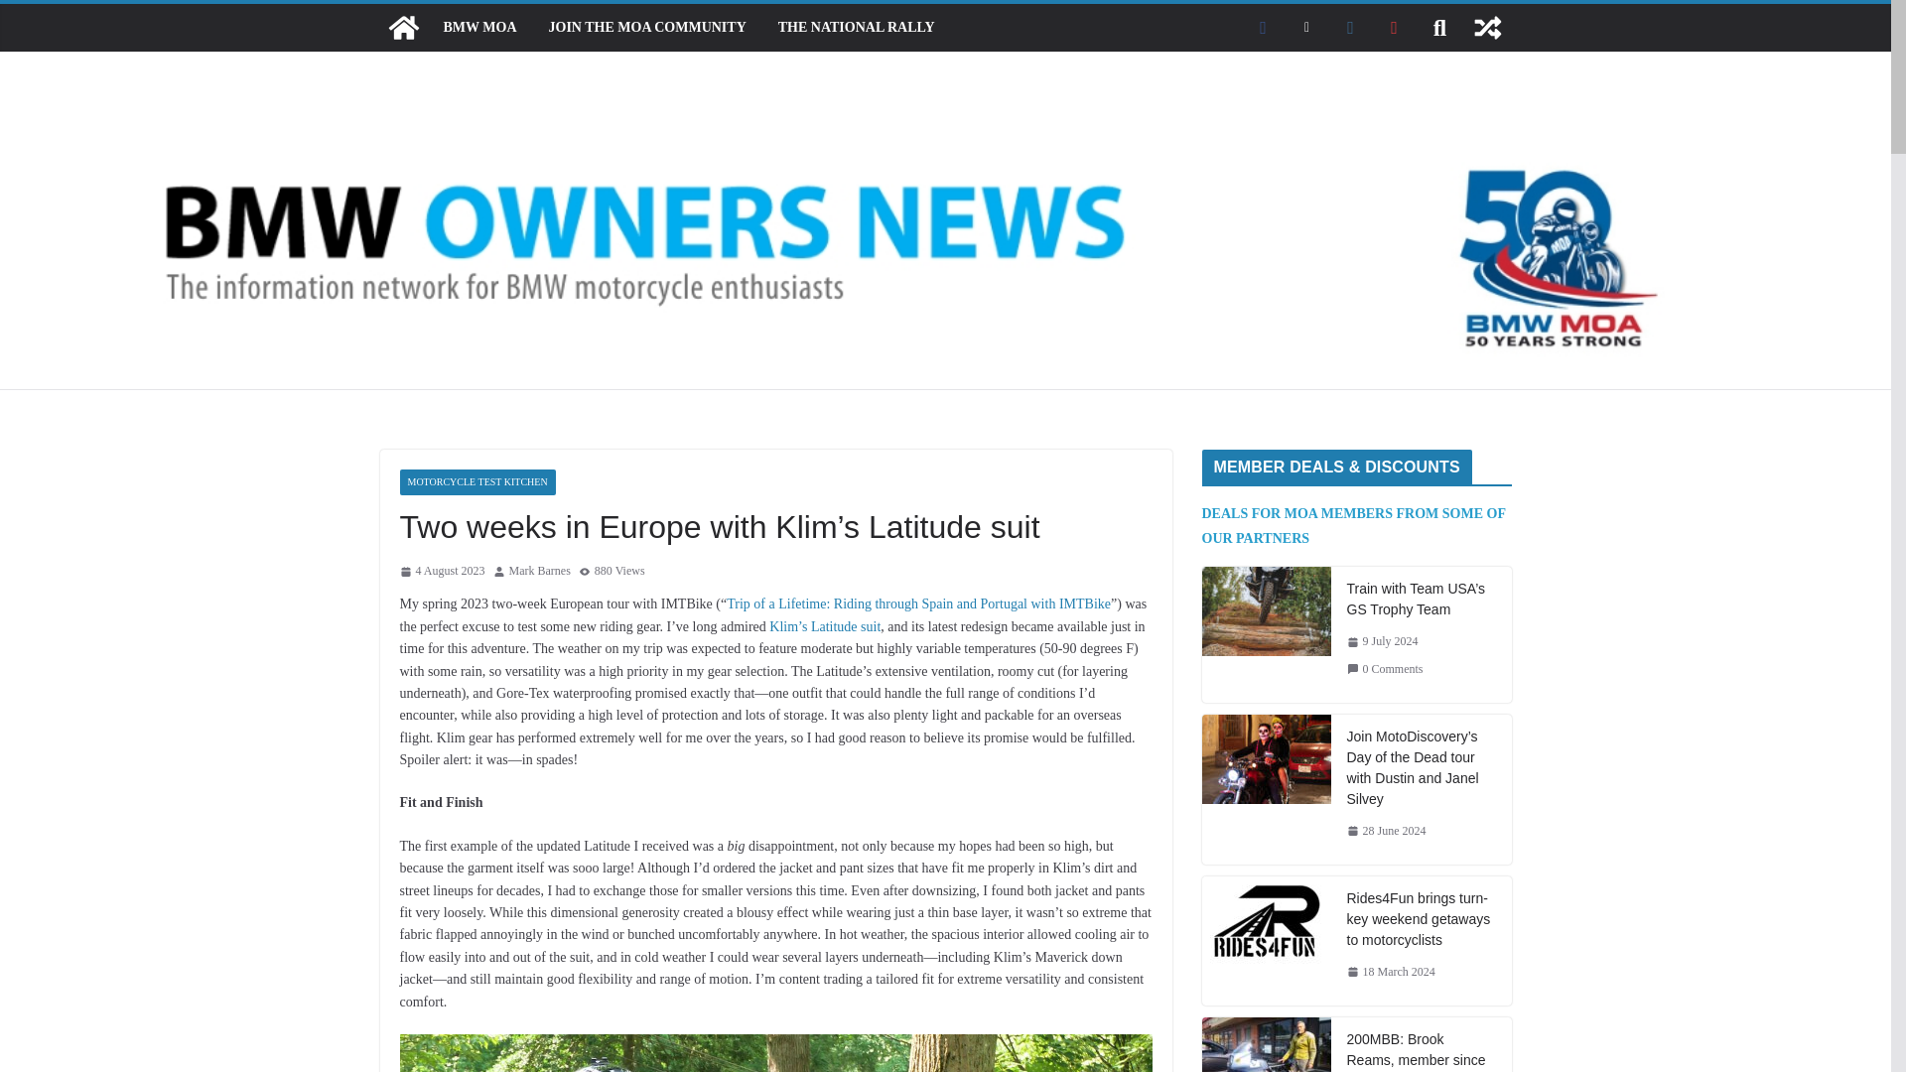  What do you see at coordinates (856, 28) in the screenshot?
I see `THE NATIONAL RALLY` at bounding box center [856, 28].